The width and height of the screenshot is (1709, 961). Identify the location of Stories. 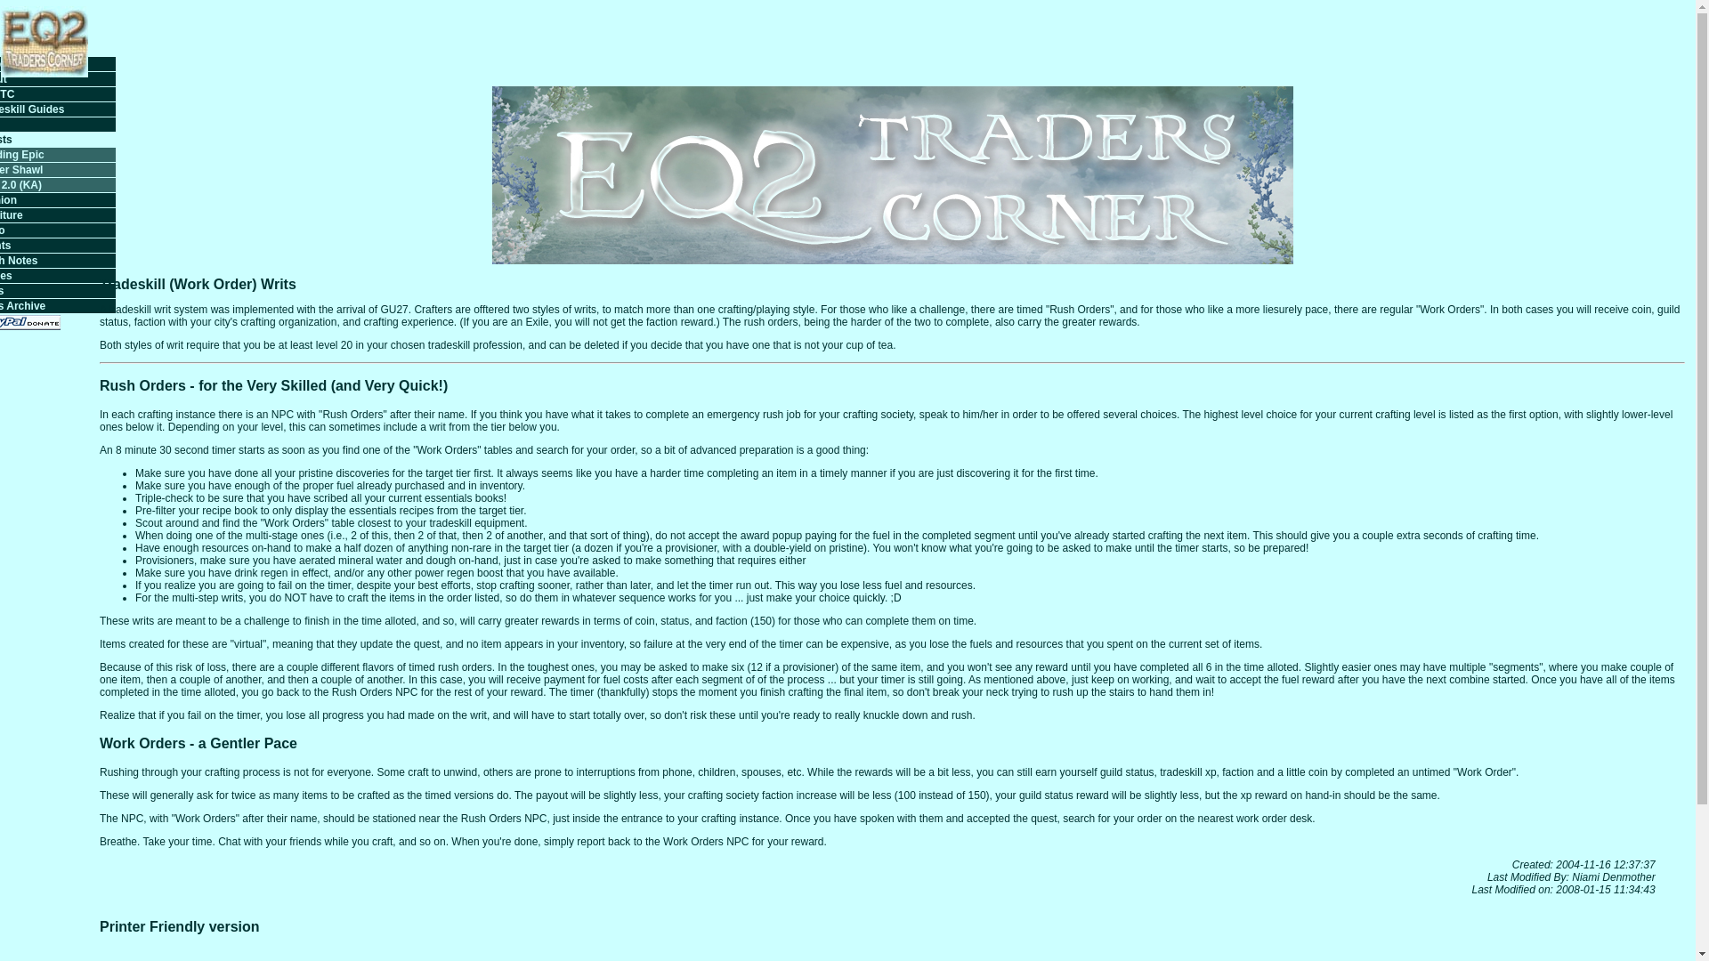
(58, 276).